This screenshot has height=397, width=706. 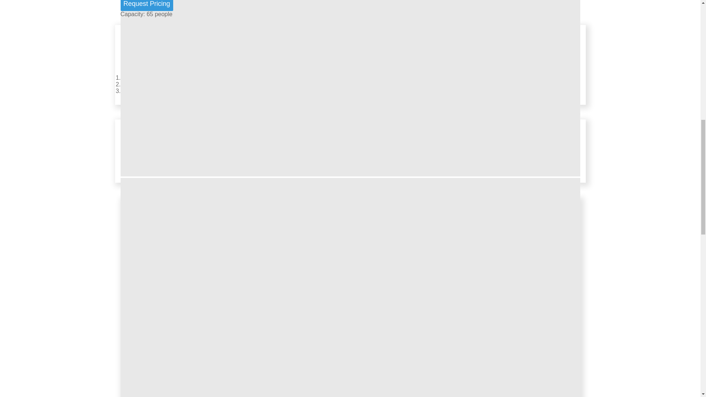 I want to click on Website, so click(x=132, y=78).